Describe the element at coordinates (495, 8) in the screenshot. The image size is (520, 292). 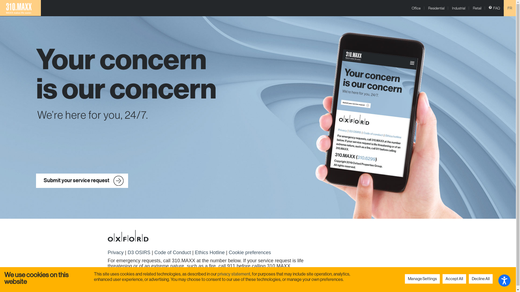
I see `FAQ` at that location.